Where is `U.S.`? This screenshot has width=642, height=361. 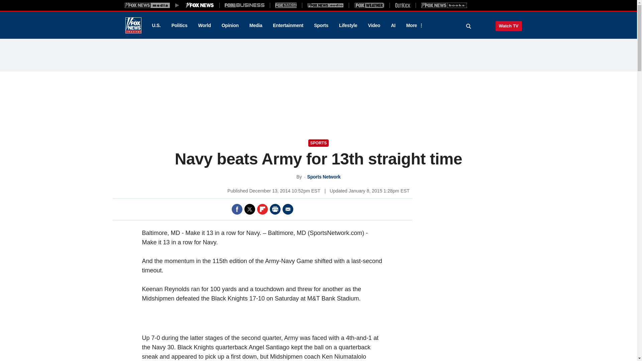
U.S. is located at coordinates (156, 25).